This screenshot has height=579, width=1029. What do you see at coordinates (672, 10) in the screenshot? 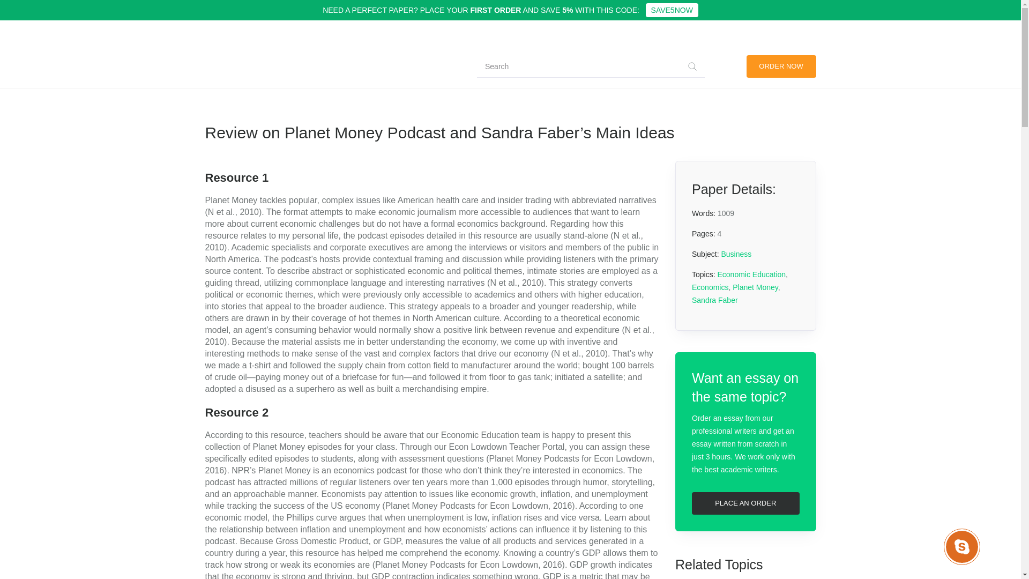
I see `SAVE5NOW` at bounding box center [672, 10].